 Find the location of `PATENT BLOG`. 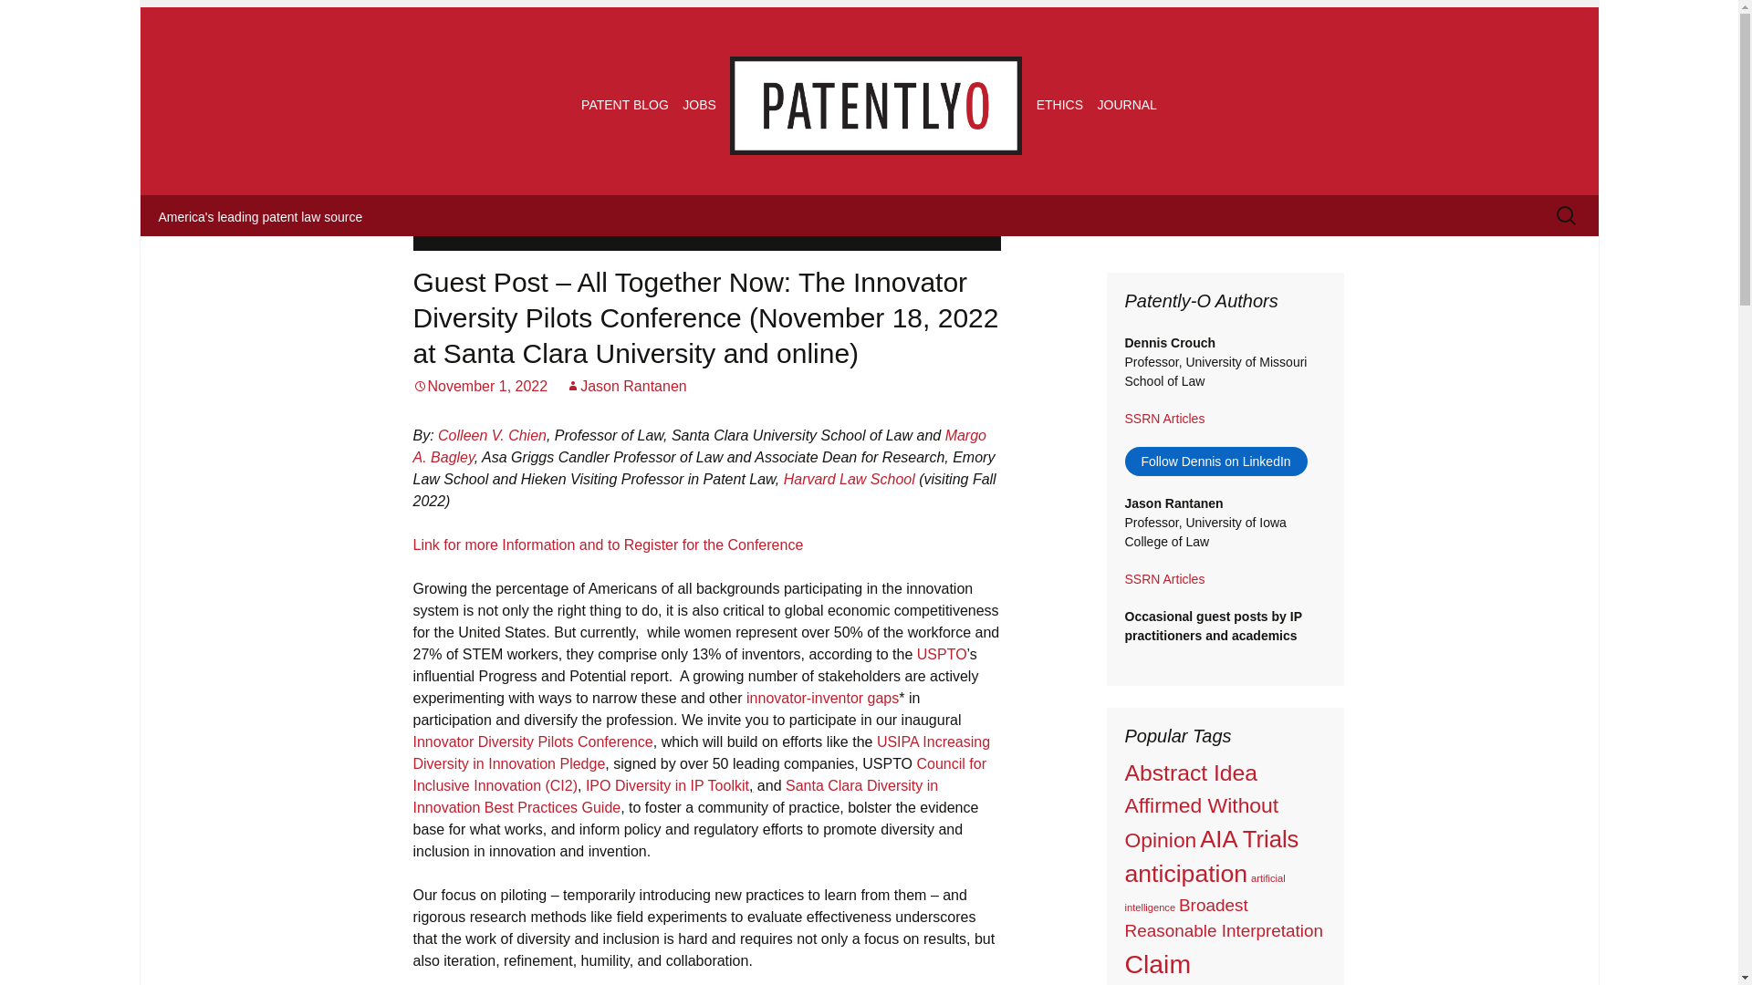

PATENT BLOG is located at coordinates (625, 104).